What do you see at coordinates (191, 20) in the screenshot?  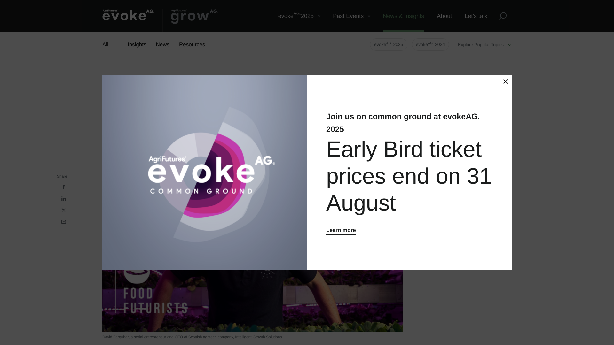 I see `evokeAG. 2024` at bounding box center [191, 20].